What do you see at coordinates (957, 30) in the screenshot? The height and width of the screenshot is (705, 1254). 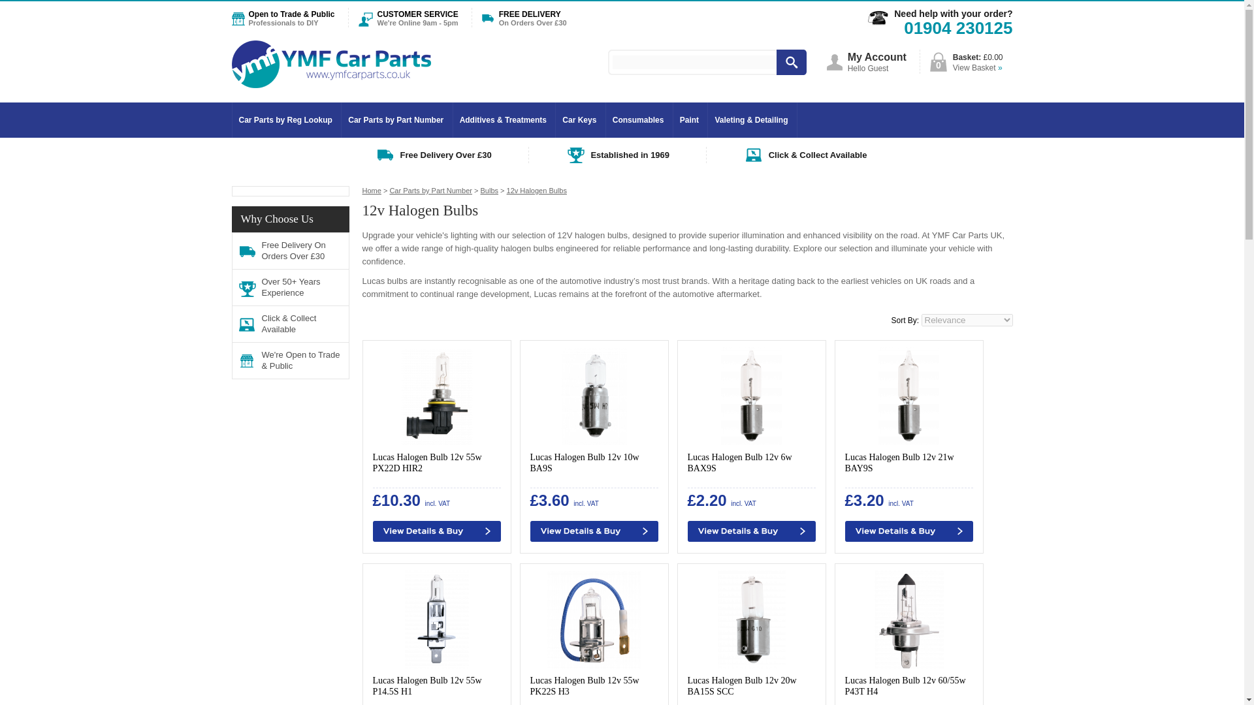 I see `01904 230125` at bounding box center [957, 30].